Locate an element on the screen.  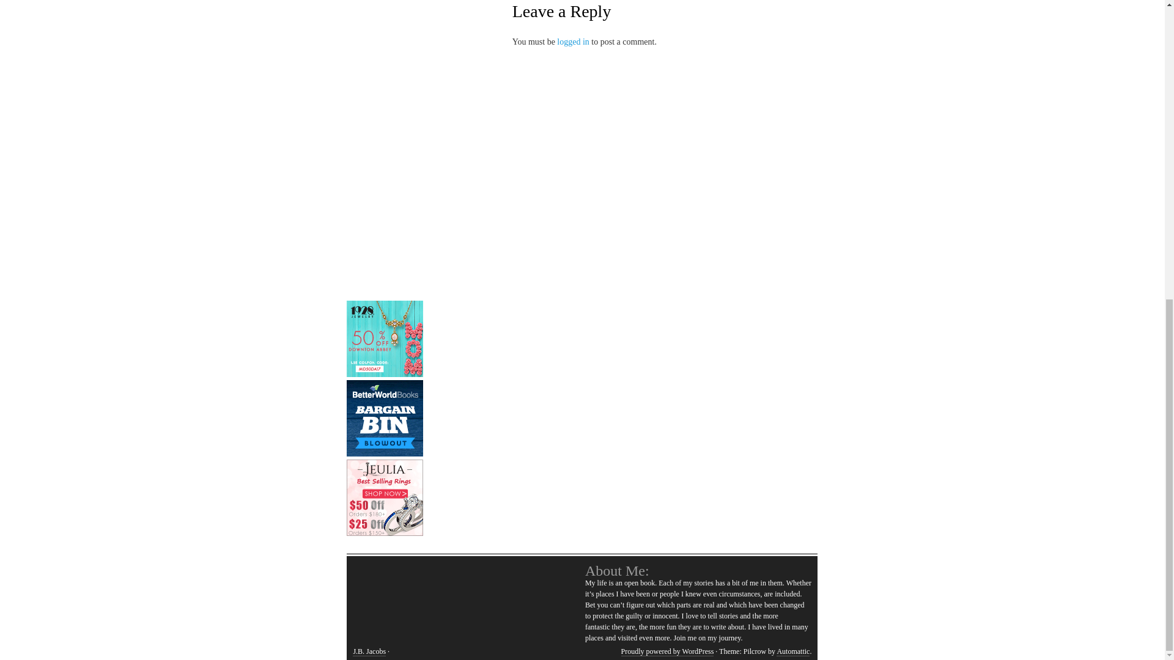
logged in is located at coordinates (572, 42).